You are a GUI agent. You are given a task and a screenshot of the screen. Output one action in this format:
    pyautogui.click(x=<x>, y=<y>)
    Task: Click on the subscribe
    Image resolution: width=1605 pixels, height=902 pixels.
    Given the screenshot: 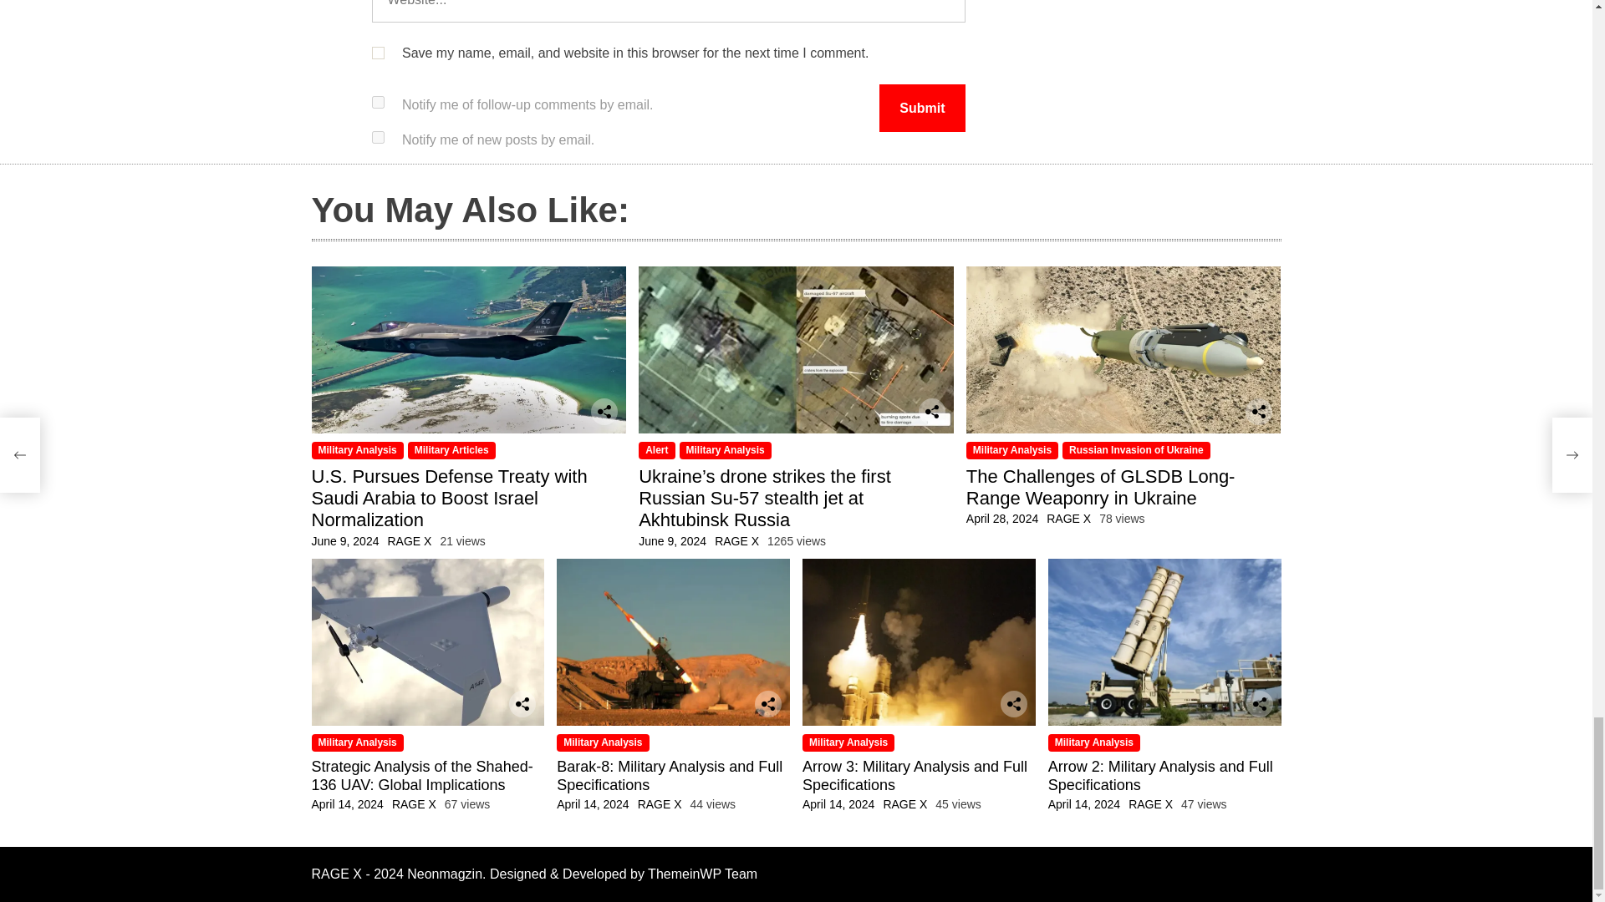 What is the action you would take?
    pyautogui.click(x=376, y=137)
    